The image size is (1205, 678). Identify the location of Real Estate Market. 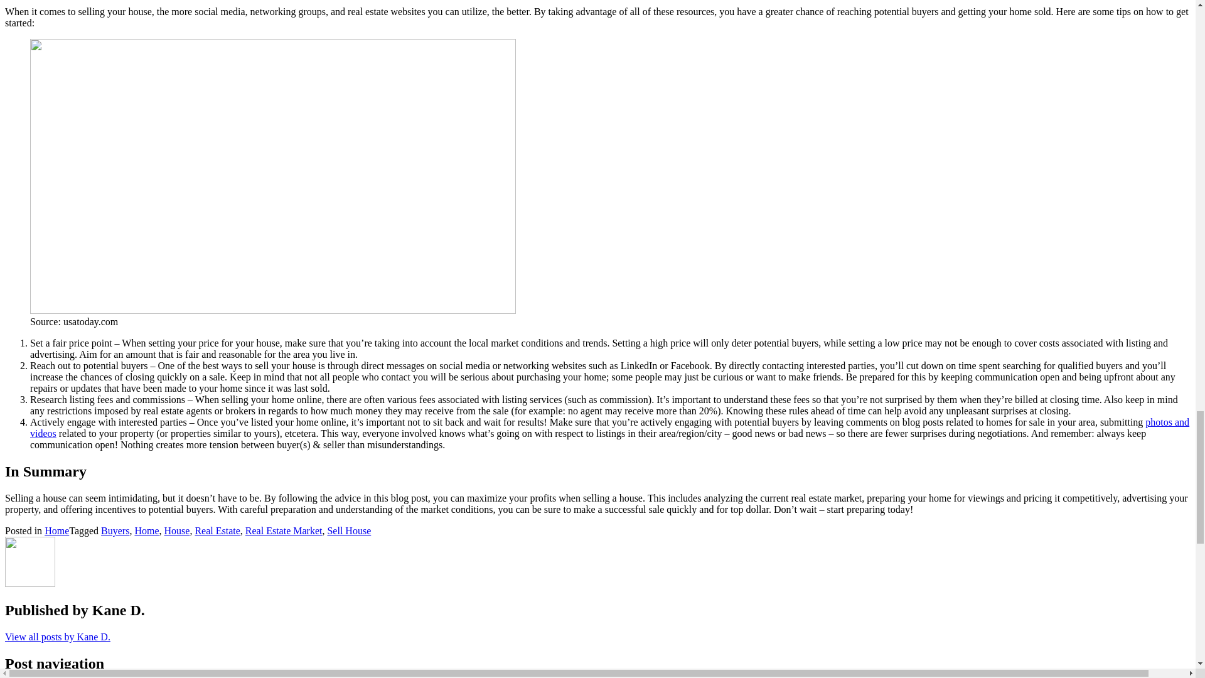
(284, 531).